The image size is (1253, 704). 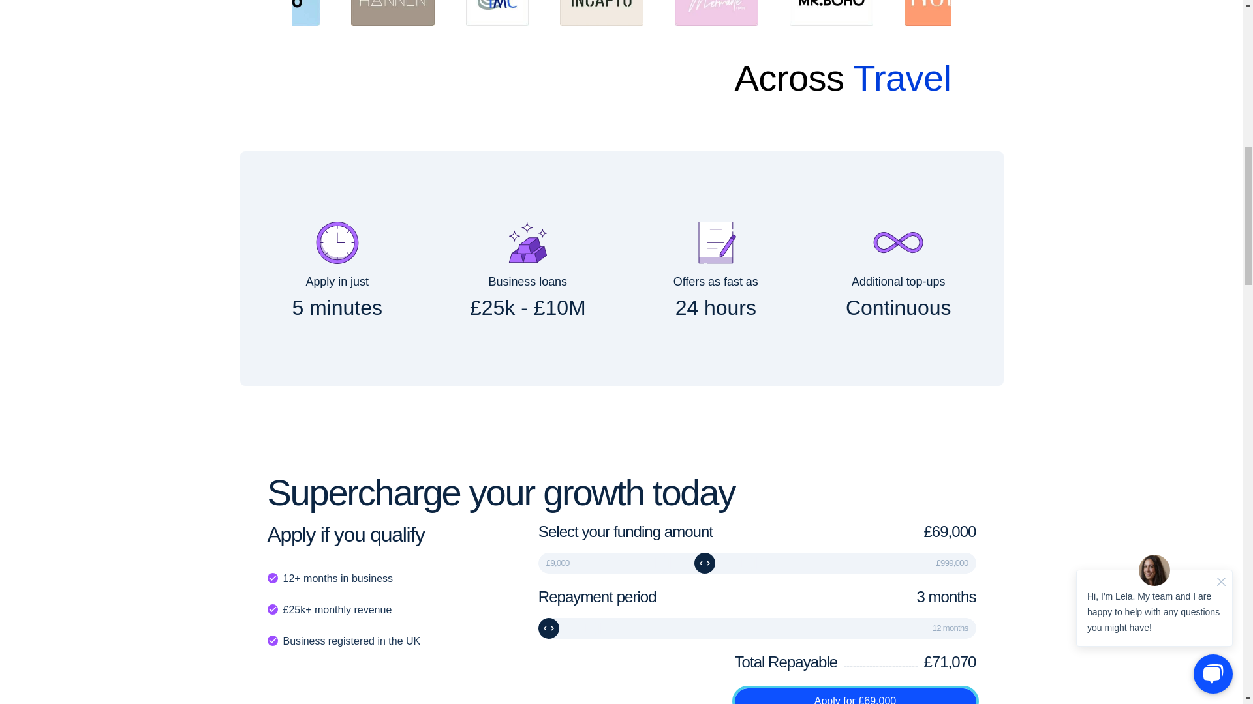 I want to click on 0, so click(x=757, y=628).